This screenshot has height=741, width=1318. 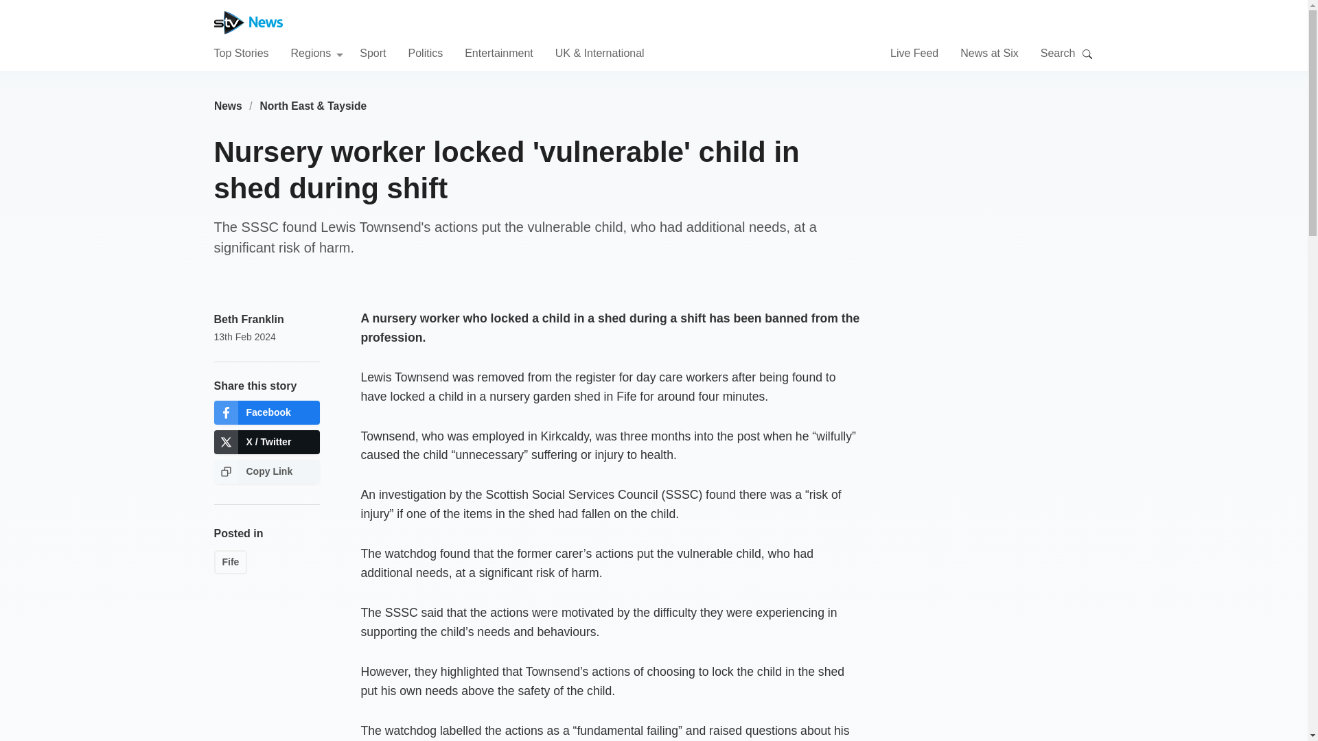 I want to click on Live Feed, so click(x=914, y=52).